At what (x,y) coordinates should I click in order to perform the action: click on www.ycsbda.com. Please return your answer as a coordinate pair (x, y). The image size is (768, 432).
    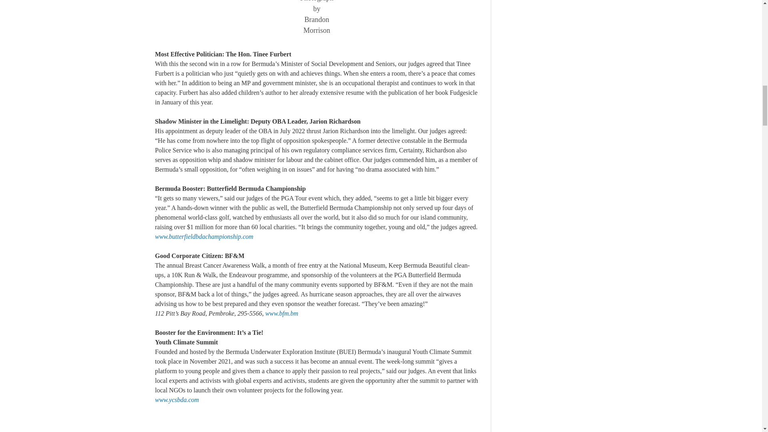
    Looking at the image, I should click on (177, 400).